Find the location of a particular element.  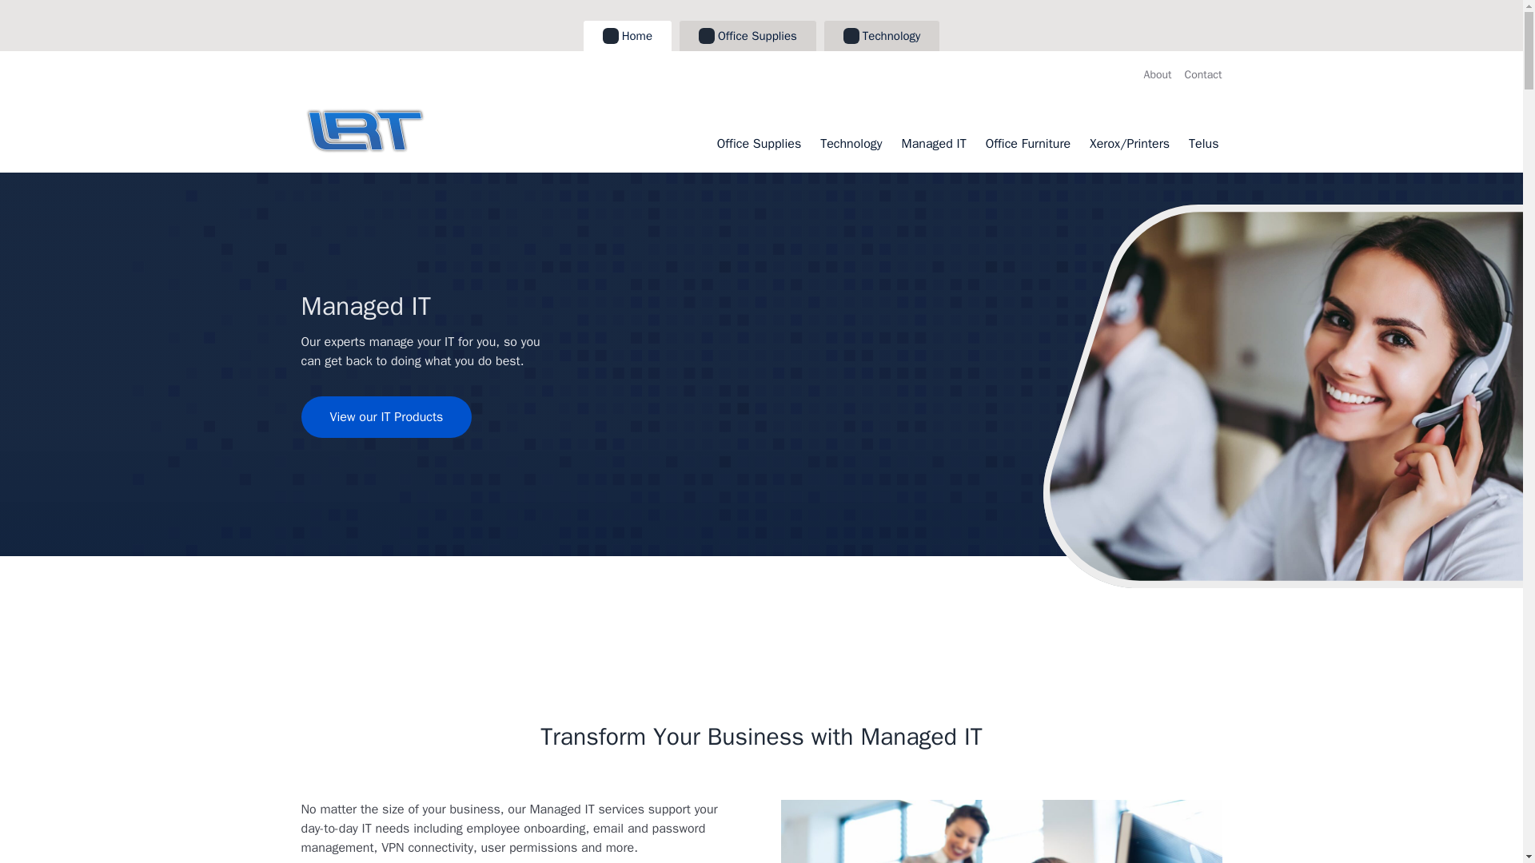

Managed IT is located at coordinates (934, 143).